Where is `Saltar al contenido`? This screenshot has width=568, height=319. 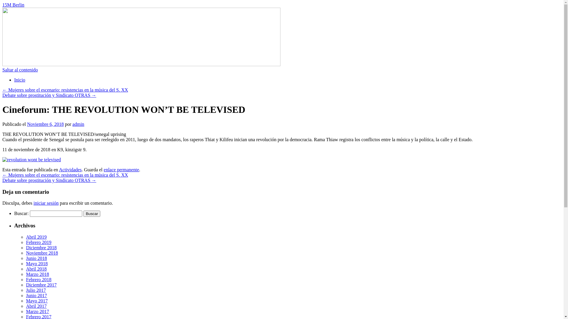 Saltar al contenido is located at coordinates (20, 70).